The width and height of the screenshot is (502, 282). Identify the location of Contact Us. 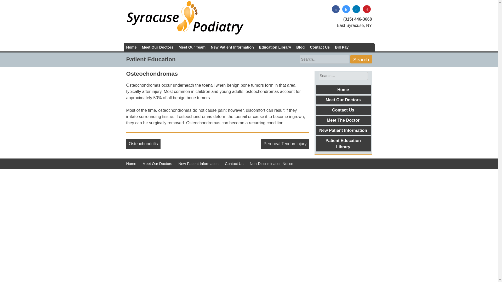
(320, 47).